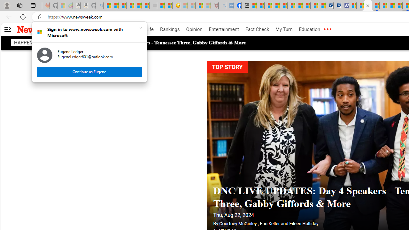 The width and height of the screenshot is (409, 230). What do you see at coordinates (235, 224) in the screenshot?
I see `By Courtney McGinley` at bounding box center [235, 224].